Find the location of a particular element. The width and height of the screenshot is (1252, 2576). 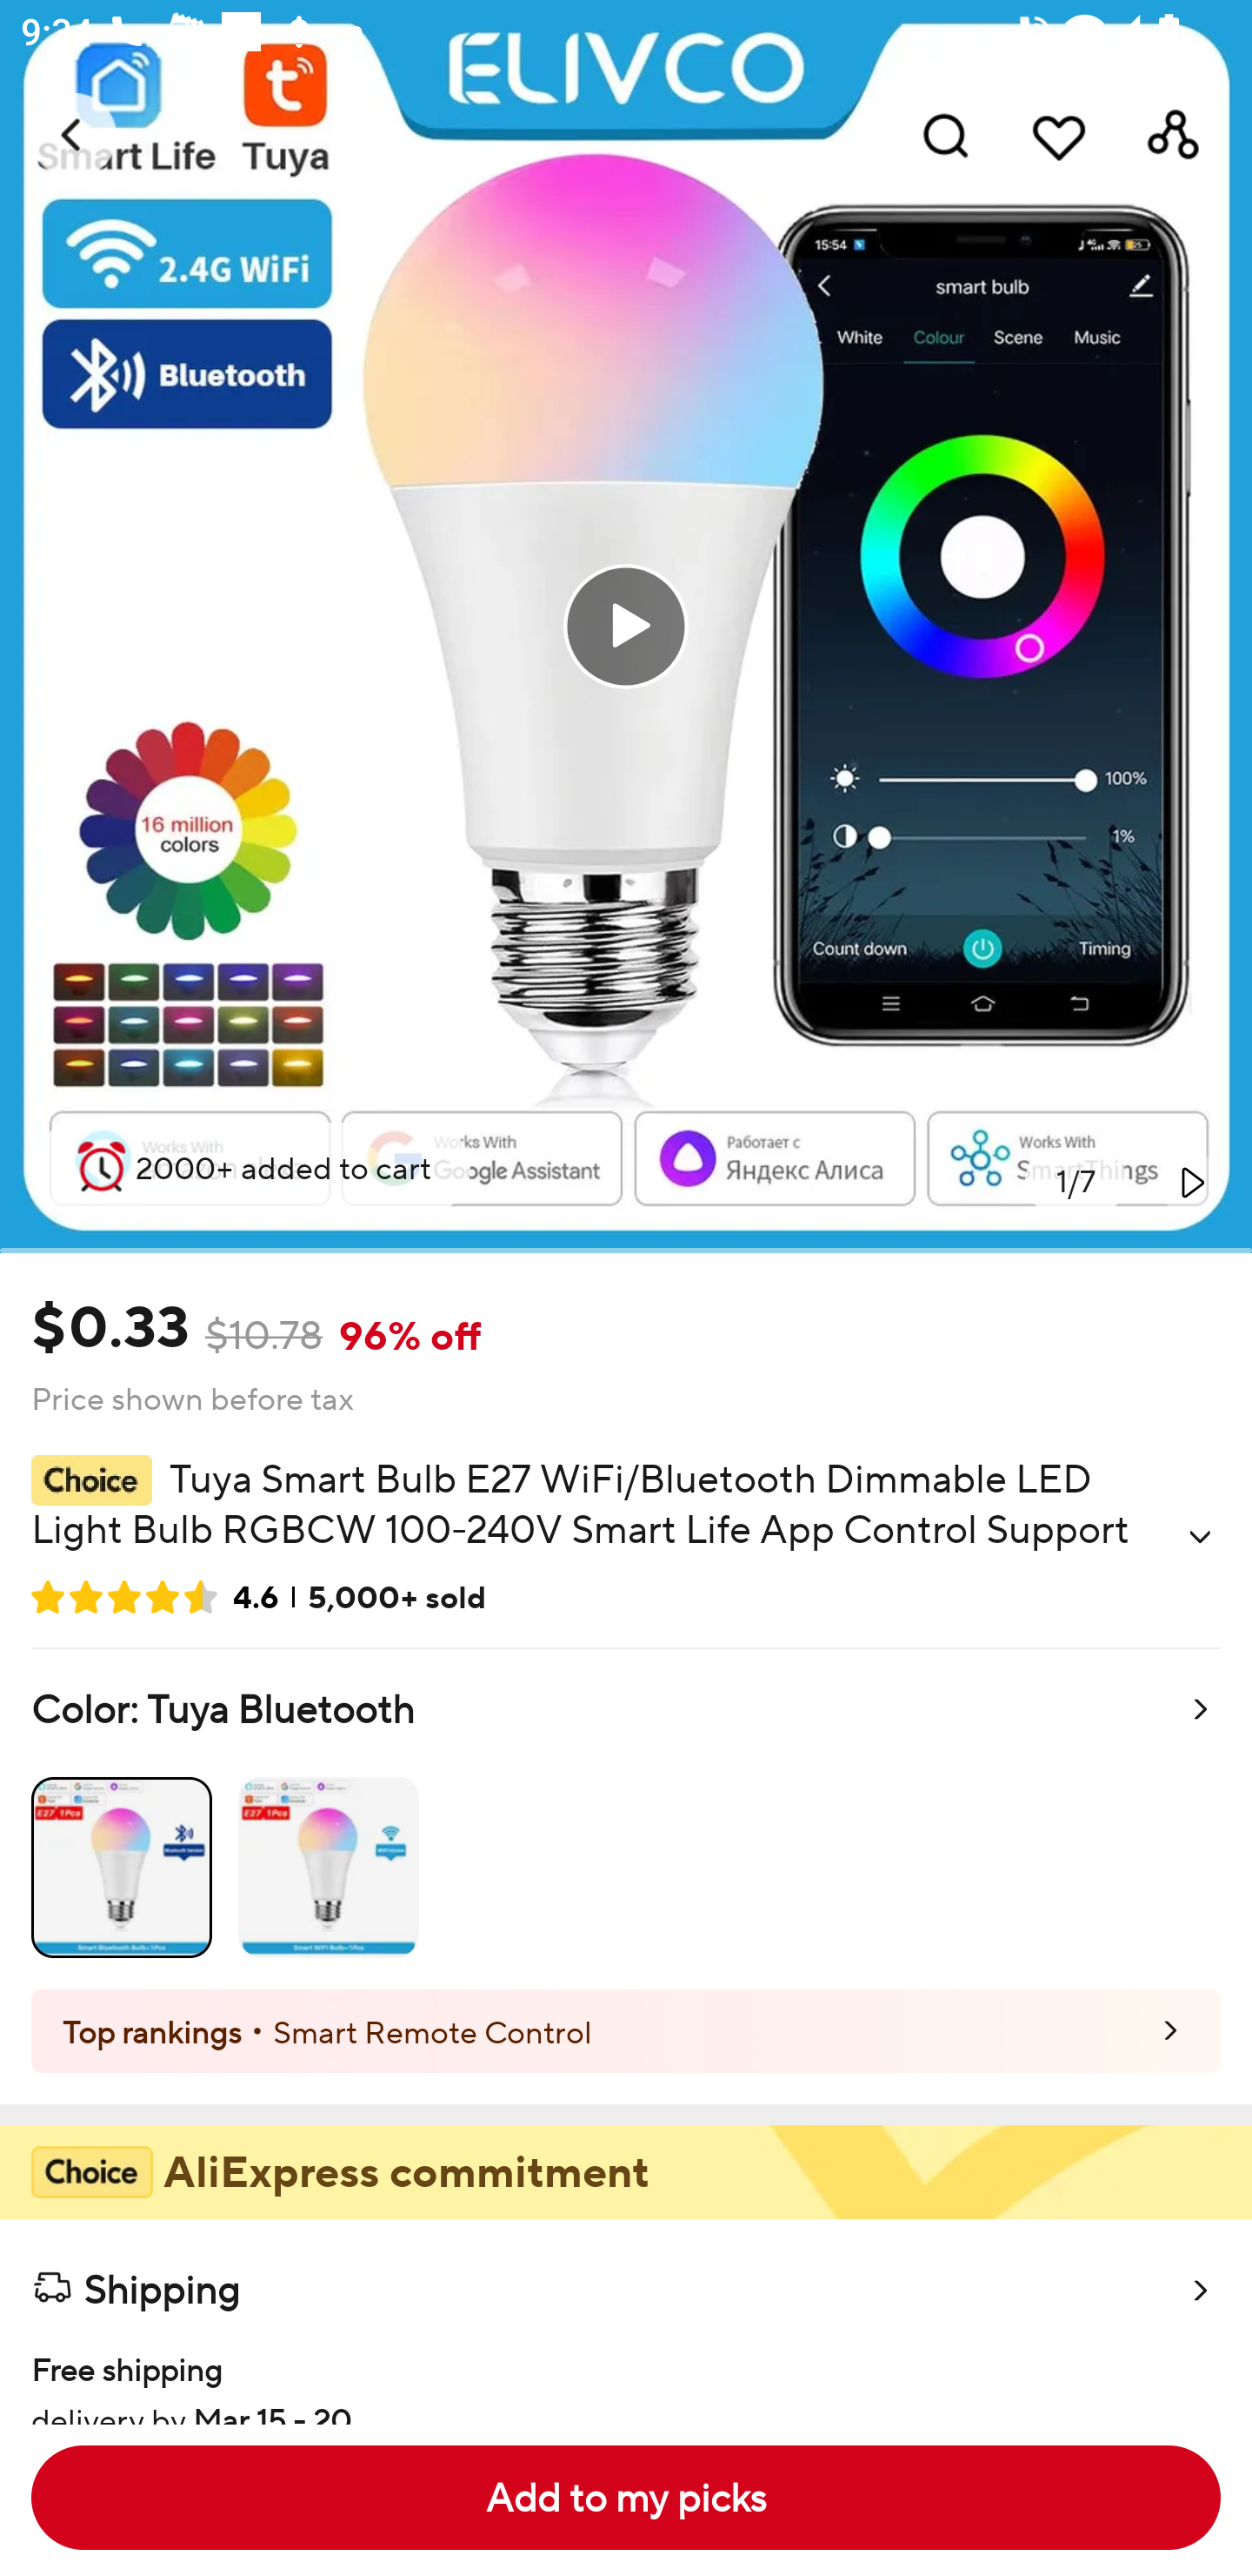

Free shipping  delivery by Mar 15 - 20  is located at coordinates (626, 2373).